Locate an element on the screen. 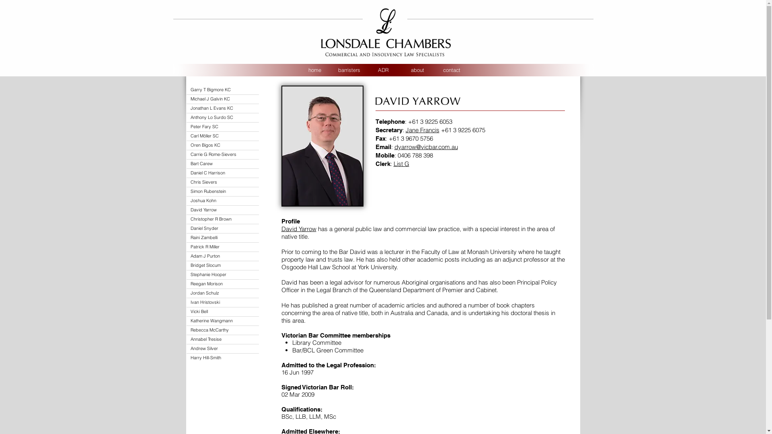 The height and width of the screenshot is (434, 772). David Yarrow is located at coordinates (223, 210).